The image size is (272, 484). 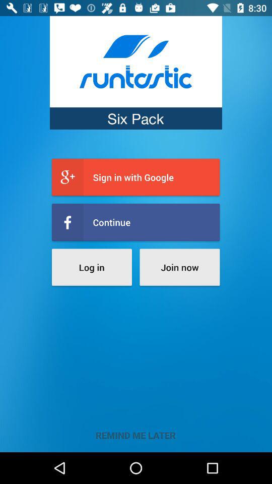 I want to click on select icon below the continue item, so click(x=92, y=267).